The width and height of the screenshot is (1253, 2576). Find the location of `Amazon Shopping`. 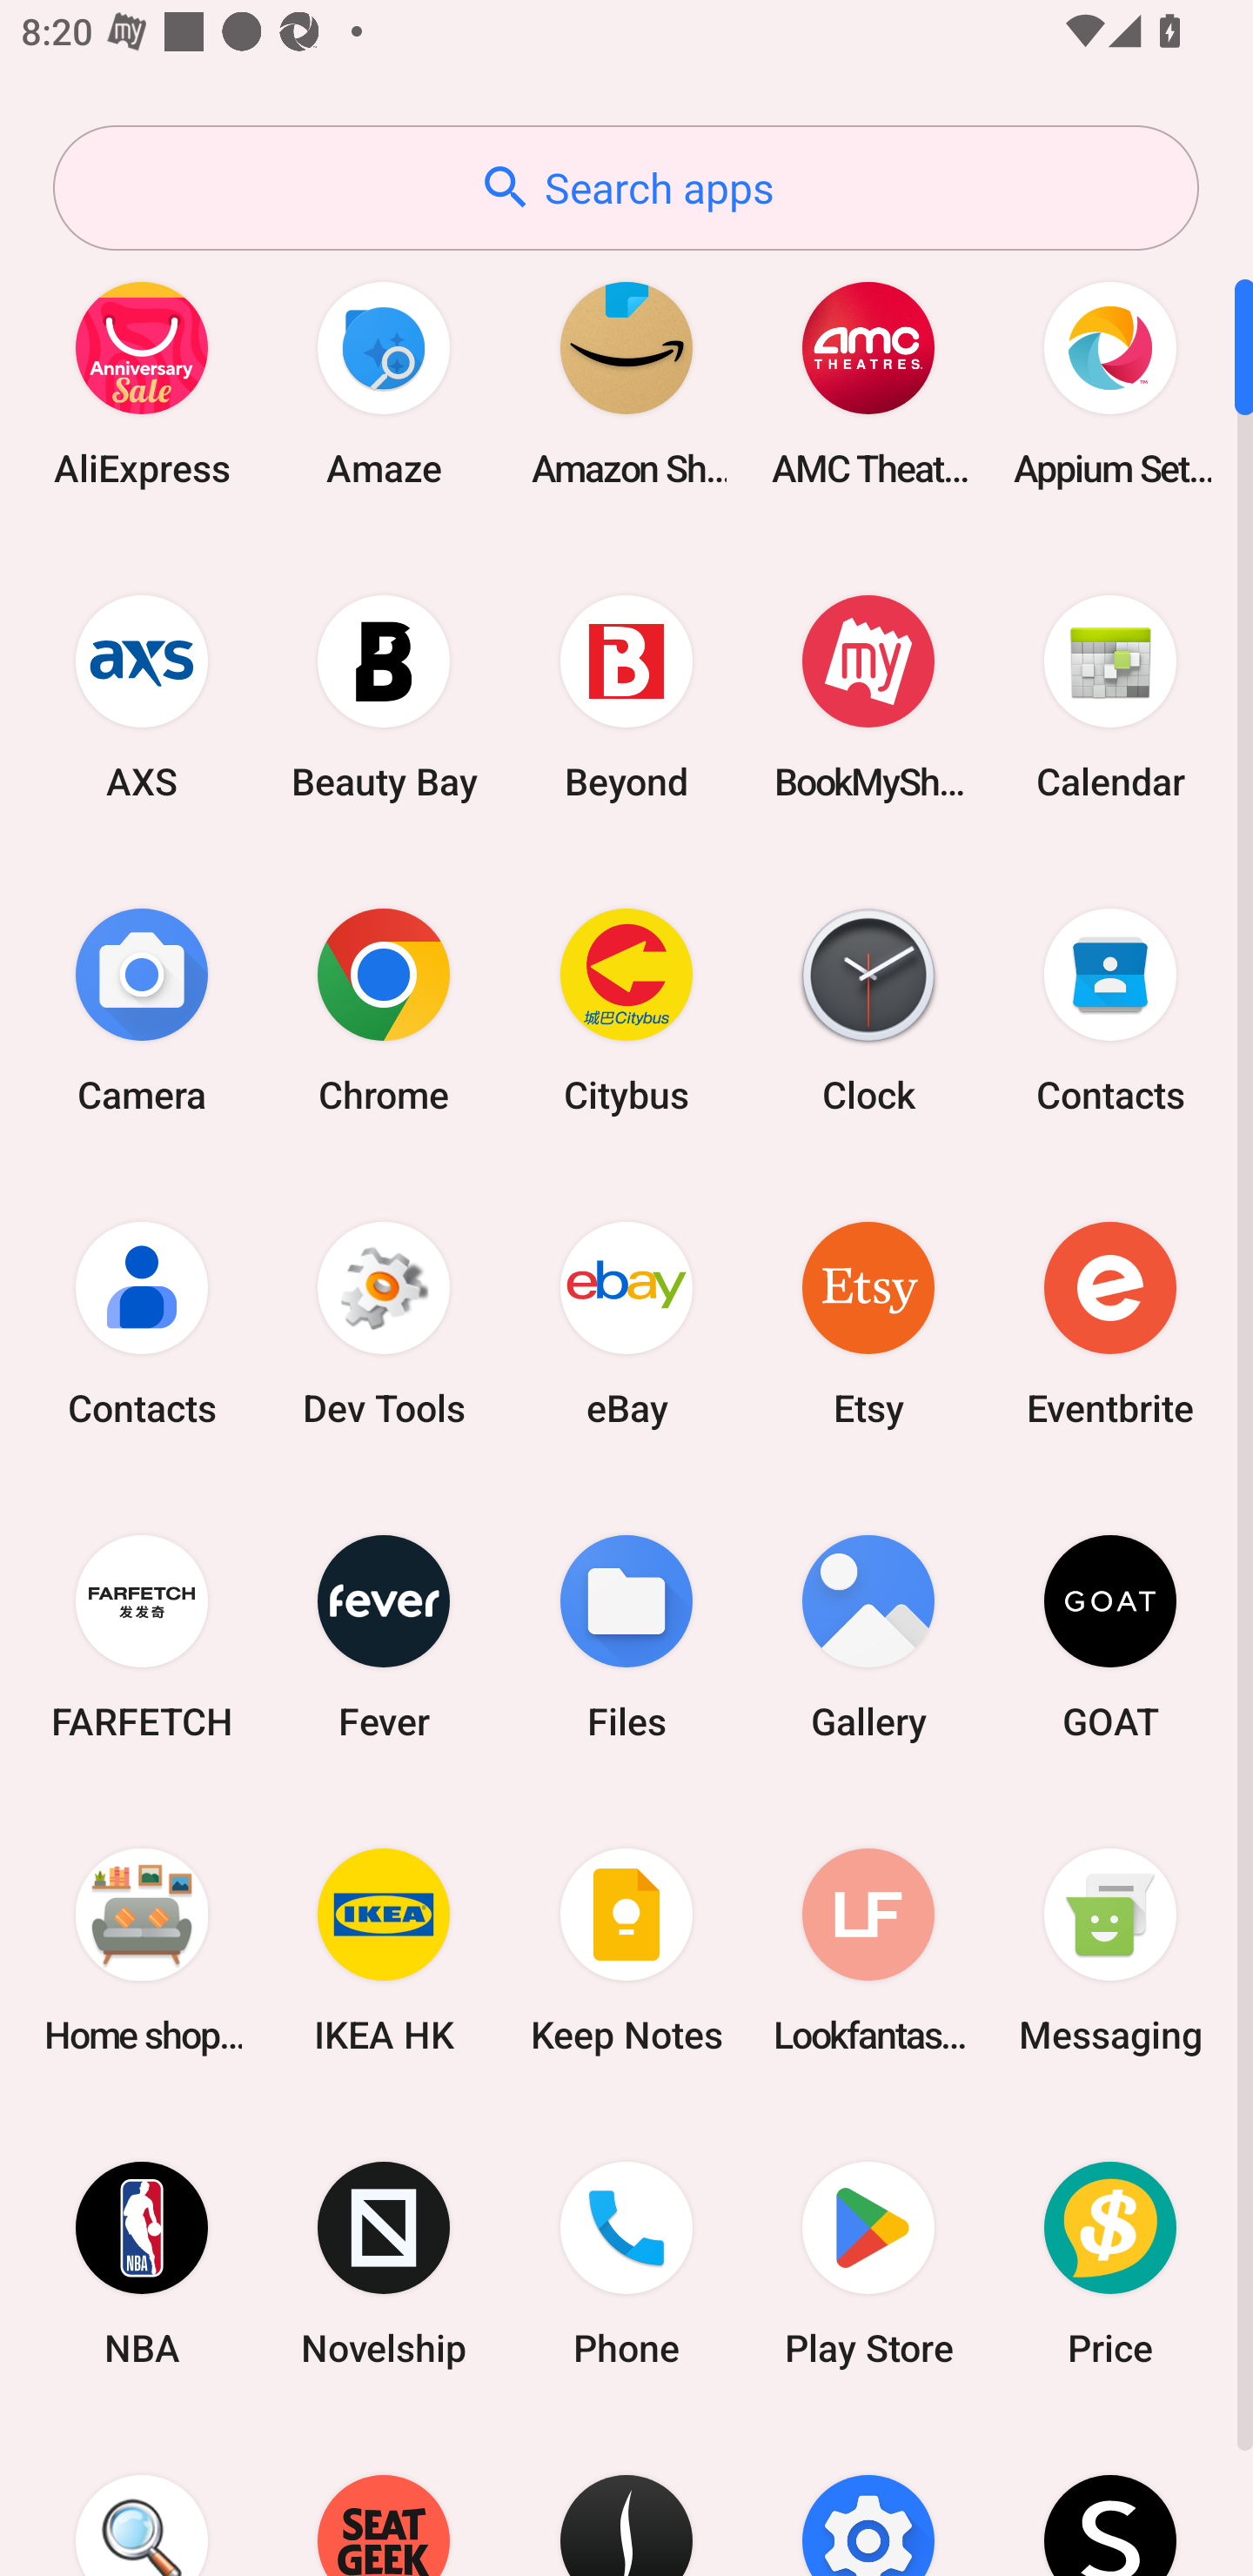

Amazon Shopping is located at coordinates (626, 383).